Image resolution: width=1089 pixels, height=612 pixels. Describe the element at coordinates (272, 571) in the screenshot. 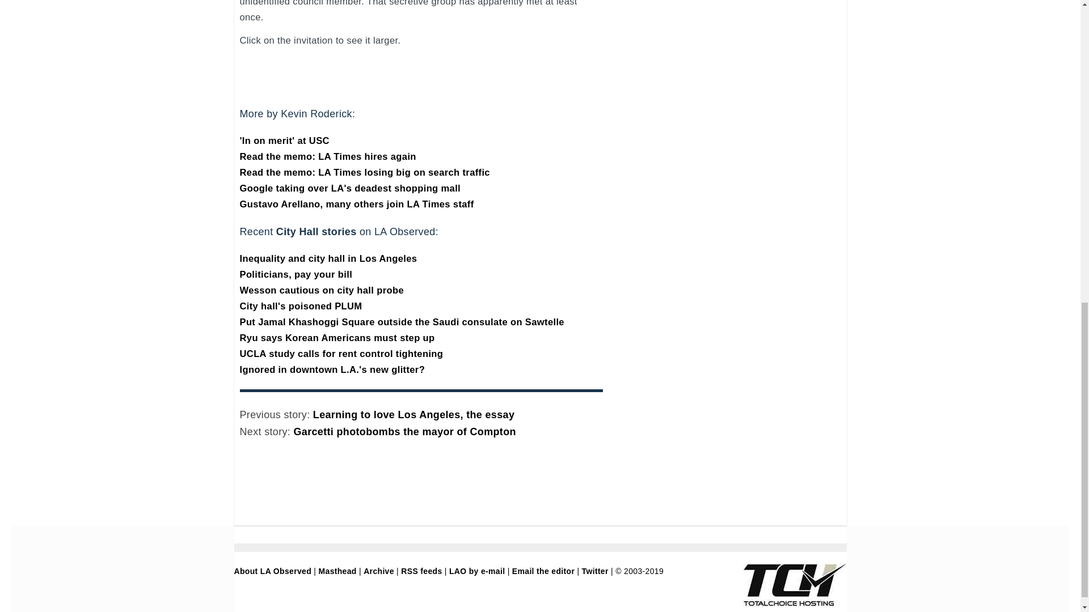

I see `About LA Observed` at that location.